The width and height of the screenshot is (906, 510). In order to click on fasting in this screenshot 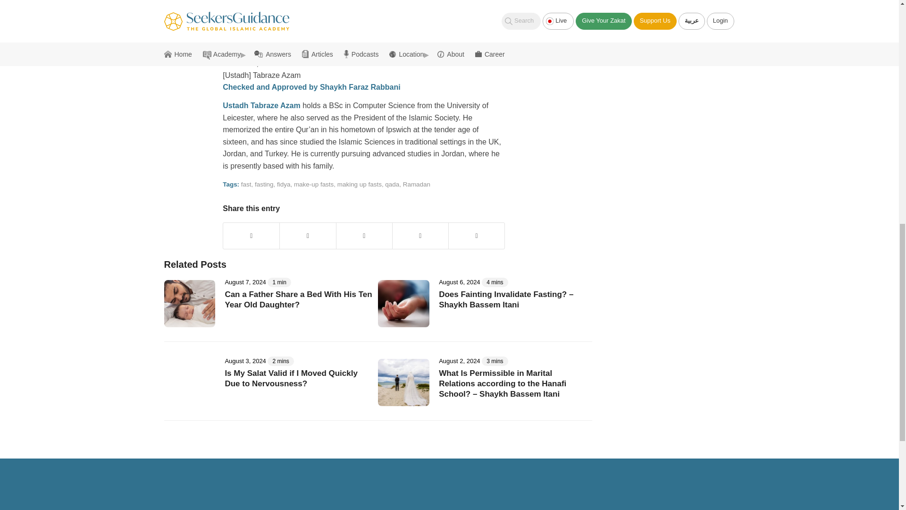, I will do `click(264, 184)`.